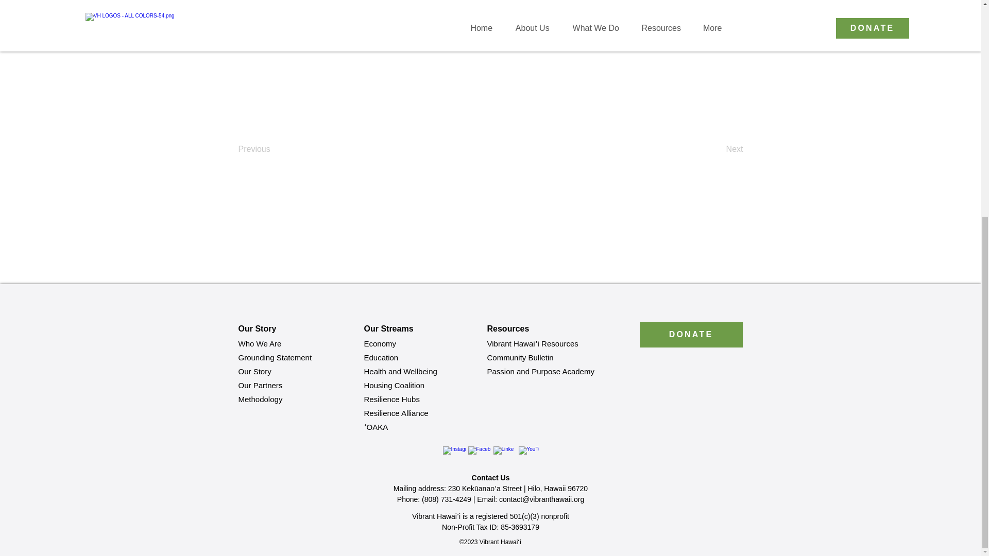 The width and height of the screenshot is (989, 556). Describe the element at coordinates (387, 399) in the screenshot. I see `Resilience Hu` at that location.